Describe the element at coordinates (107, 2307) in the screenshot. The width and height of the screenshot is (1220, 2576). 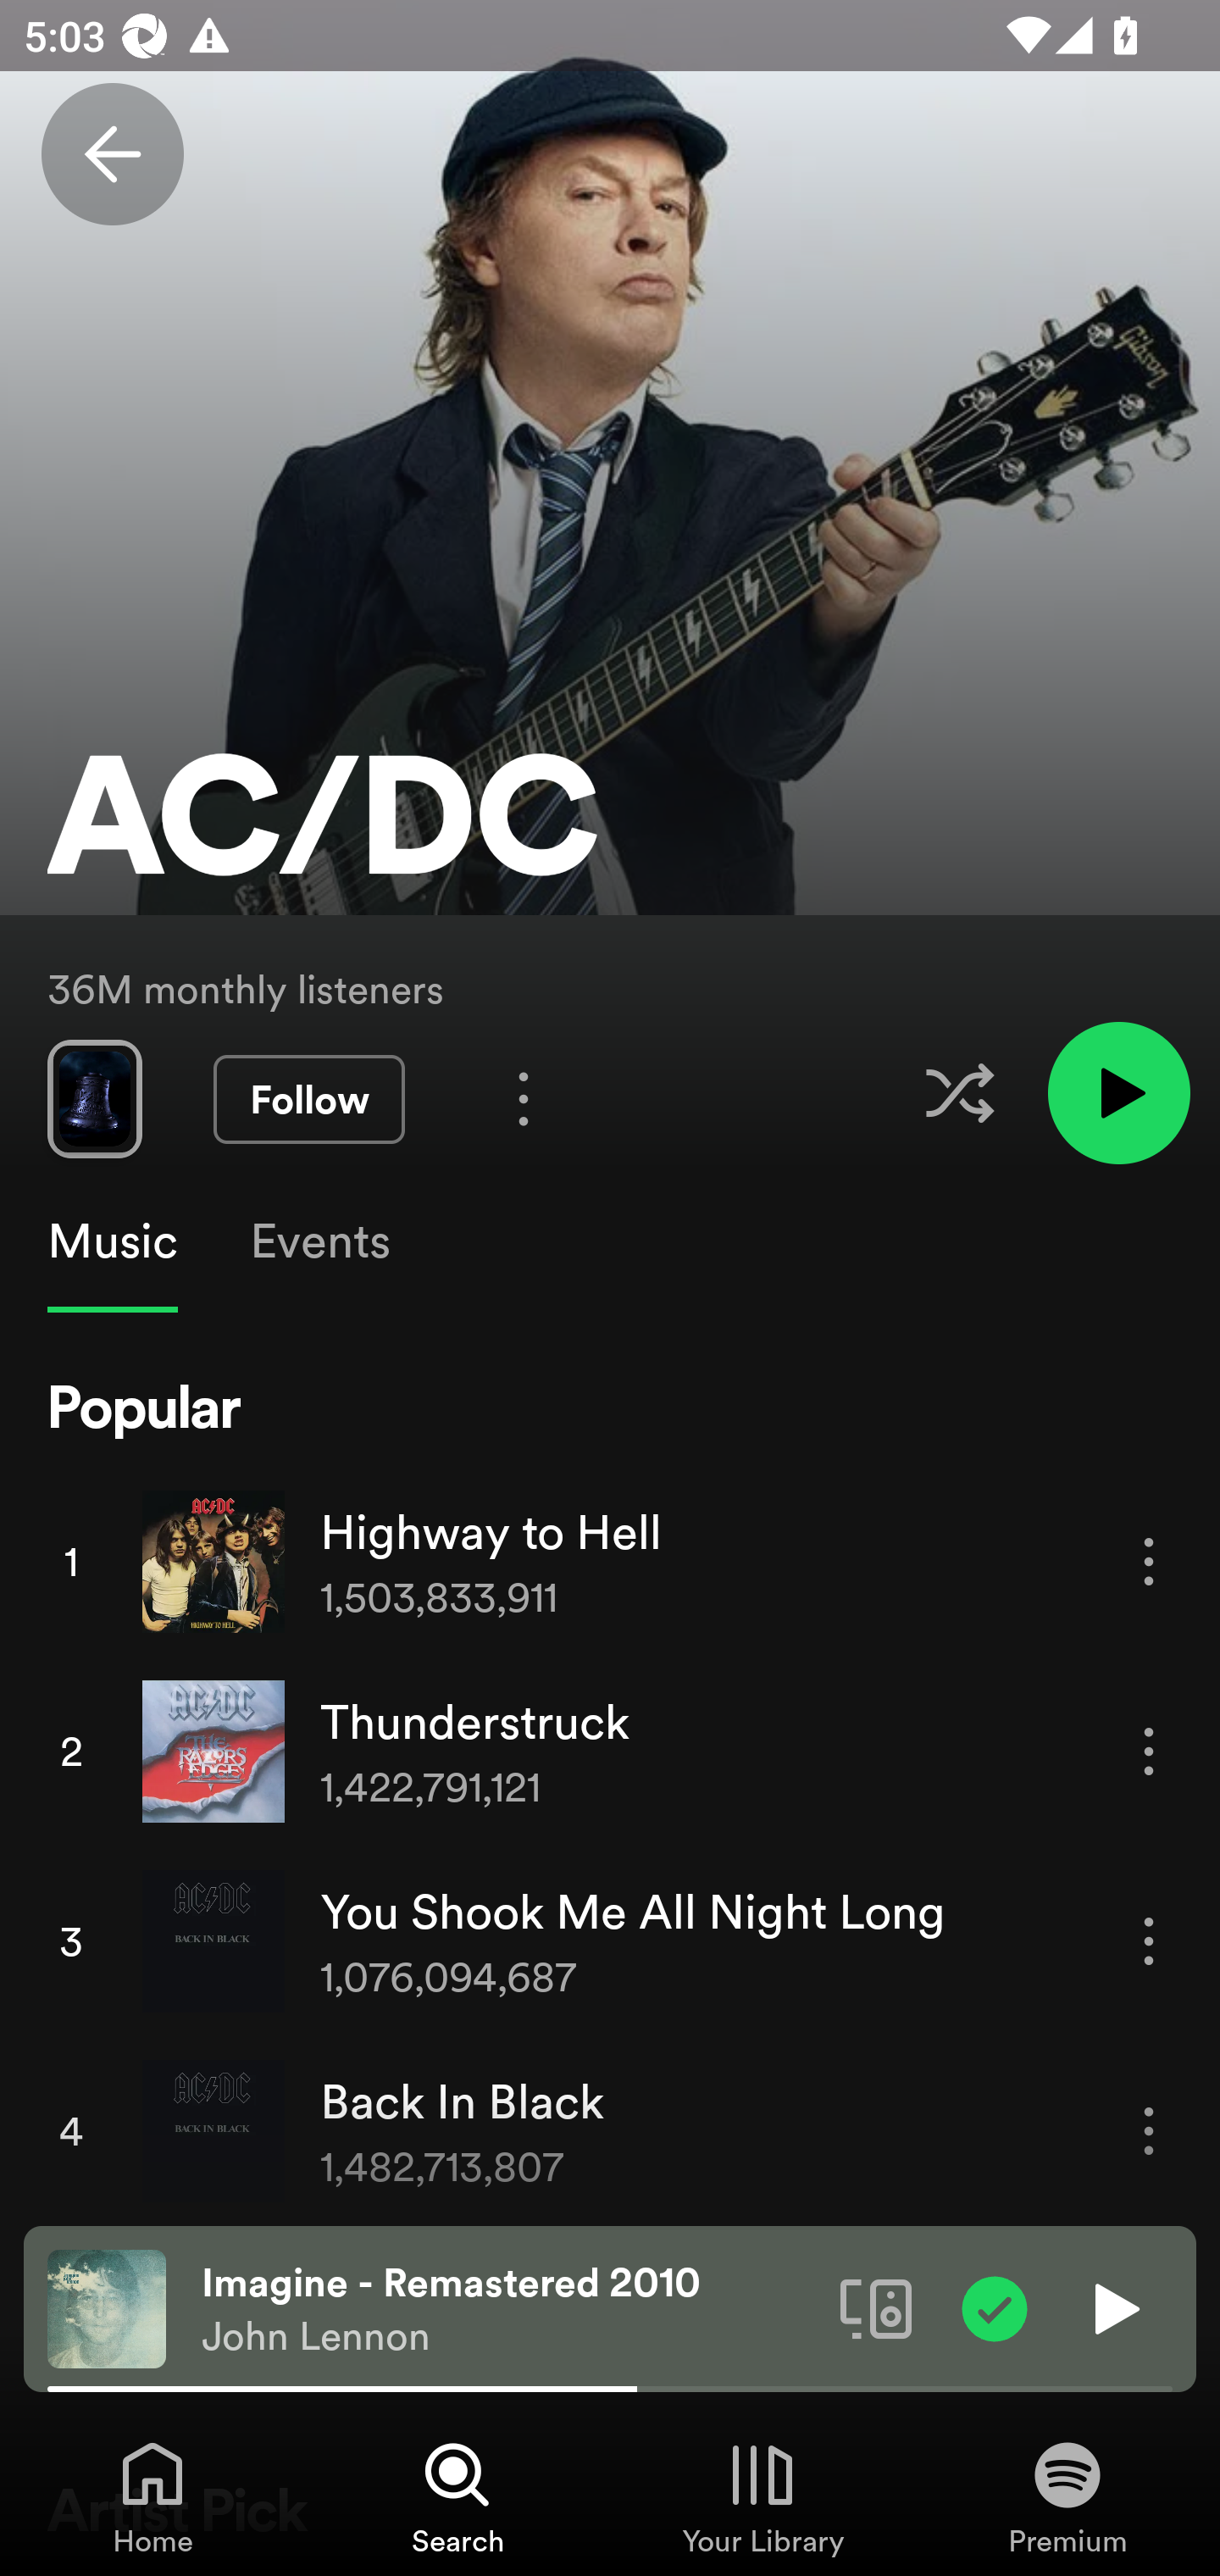
I see `The cover art of the currently playing track` at that location.